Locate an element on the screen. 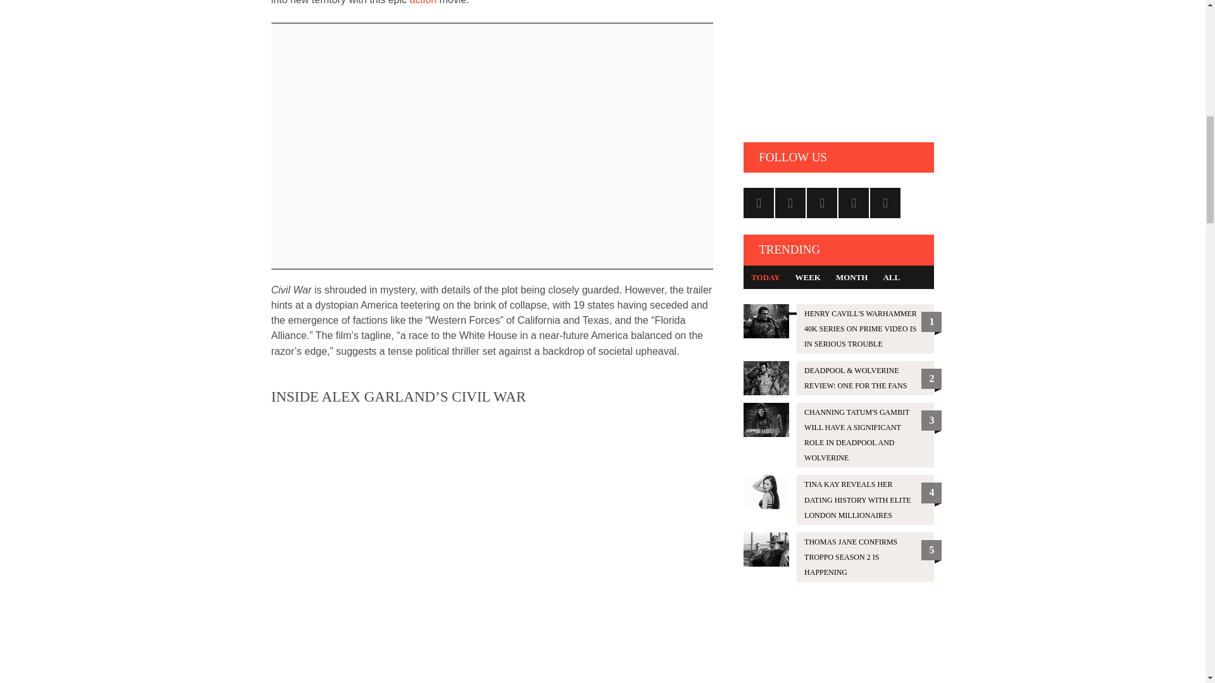  Thomas Jane Confirms Troppo Season 2 Is Happening is located at coordinates (839, 557).